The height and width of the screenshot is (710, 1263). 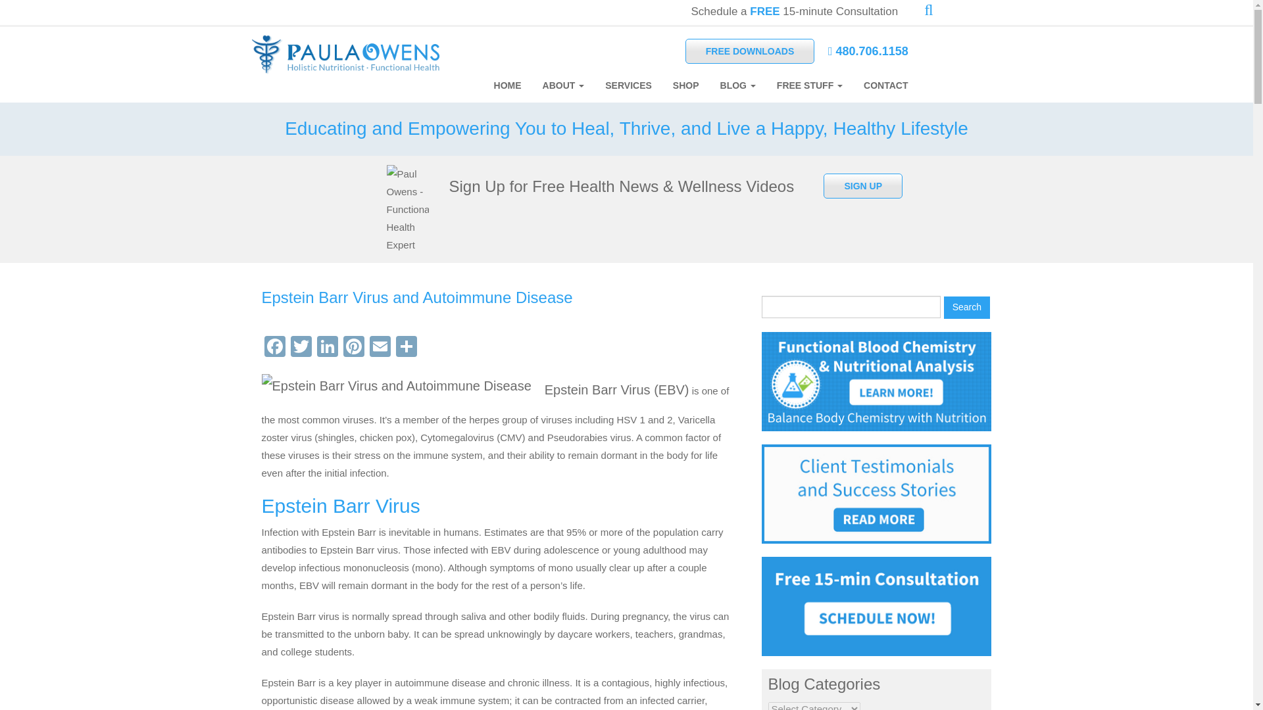 What do you see at coordinates (863, 185) in the screenshot?
I see `SIGN UP` at bounding box center [863, 185].